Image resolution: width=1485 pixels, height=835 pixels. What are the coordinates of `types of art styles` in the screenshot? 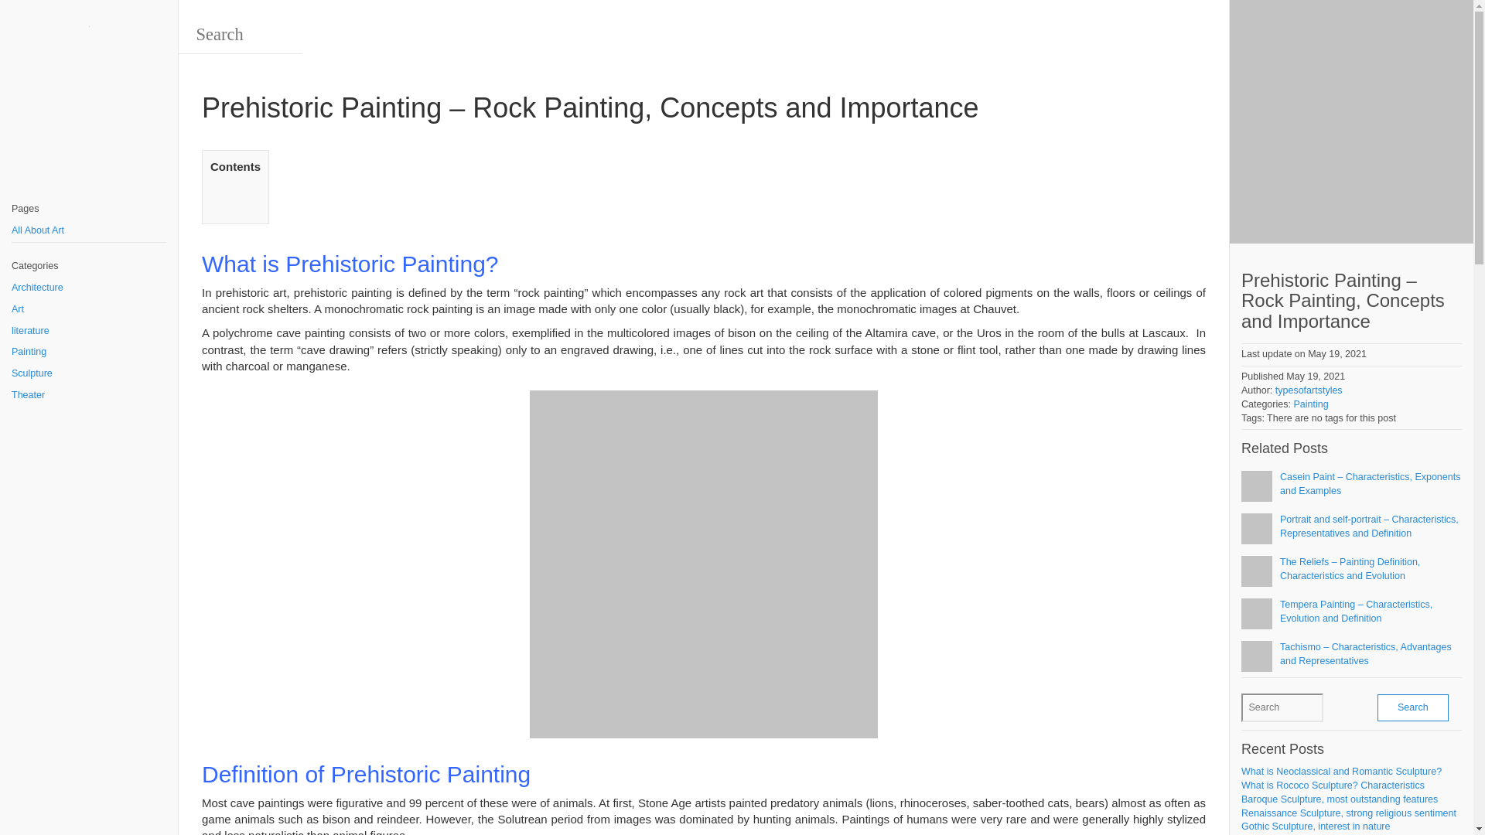 It's located at (89, 31).